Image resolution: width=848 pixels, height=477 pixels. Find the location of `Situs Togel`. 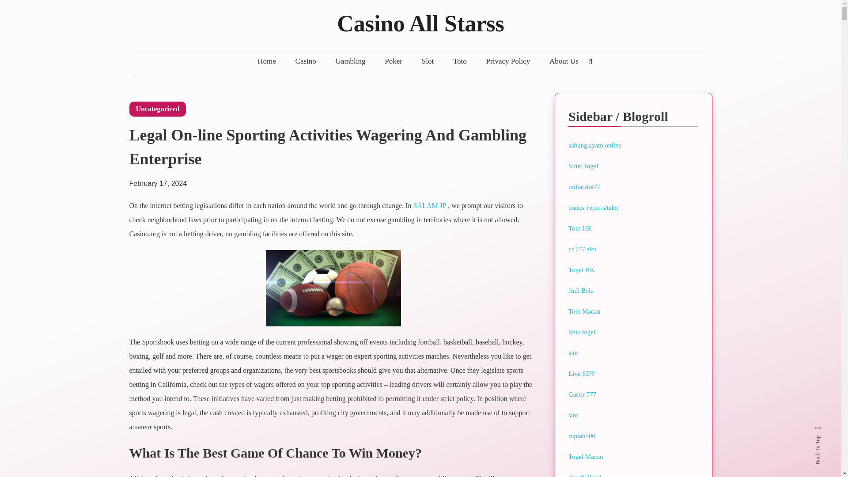

Situs Togel is located at coordinates (583, 166).